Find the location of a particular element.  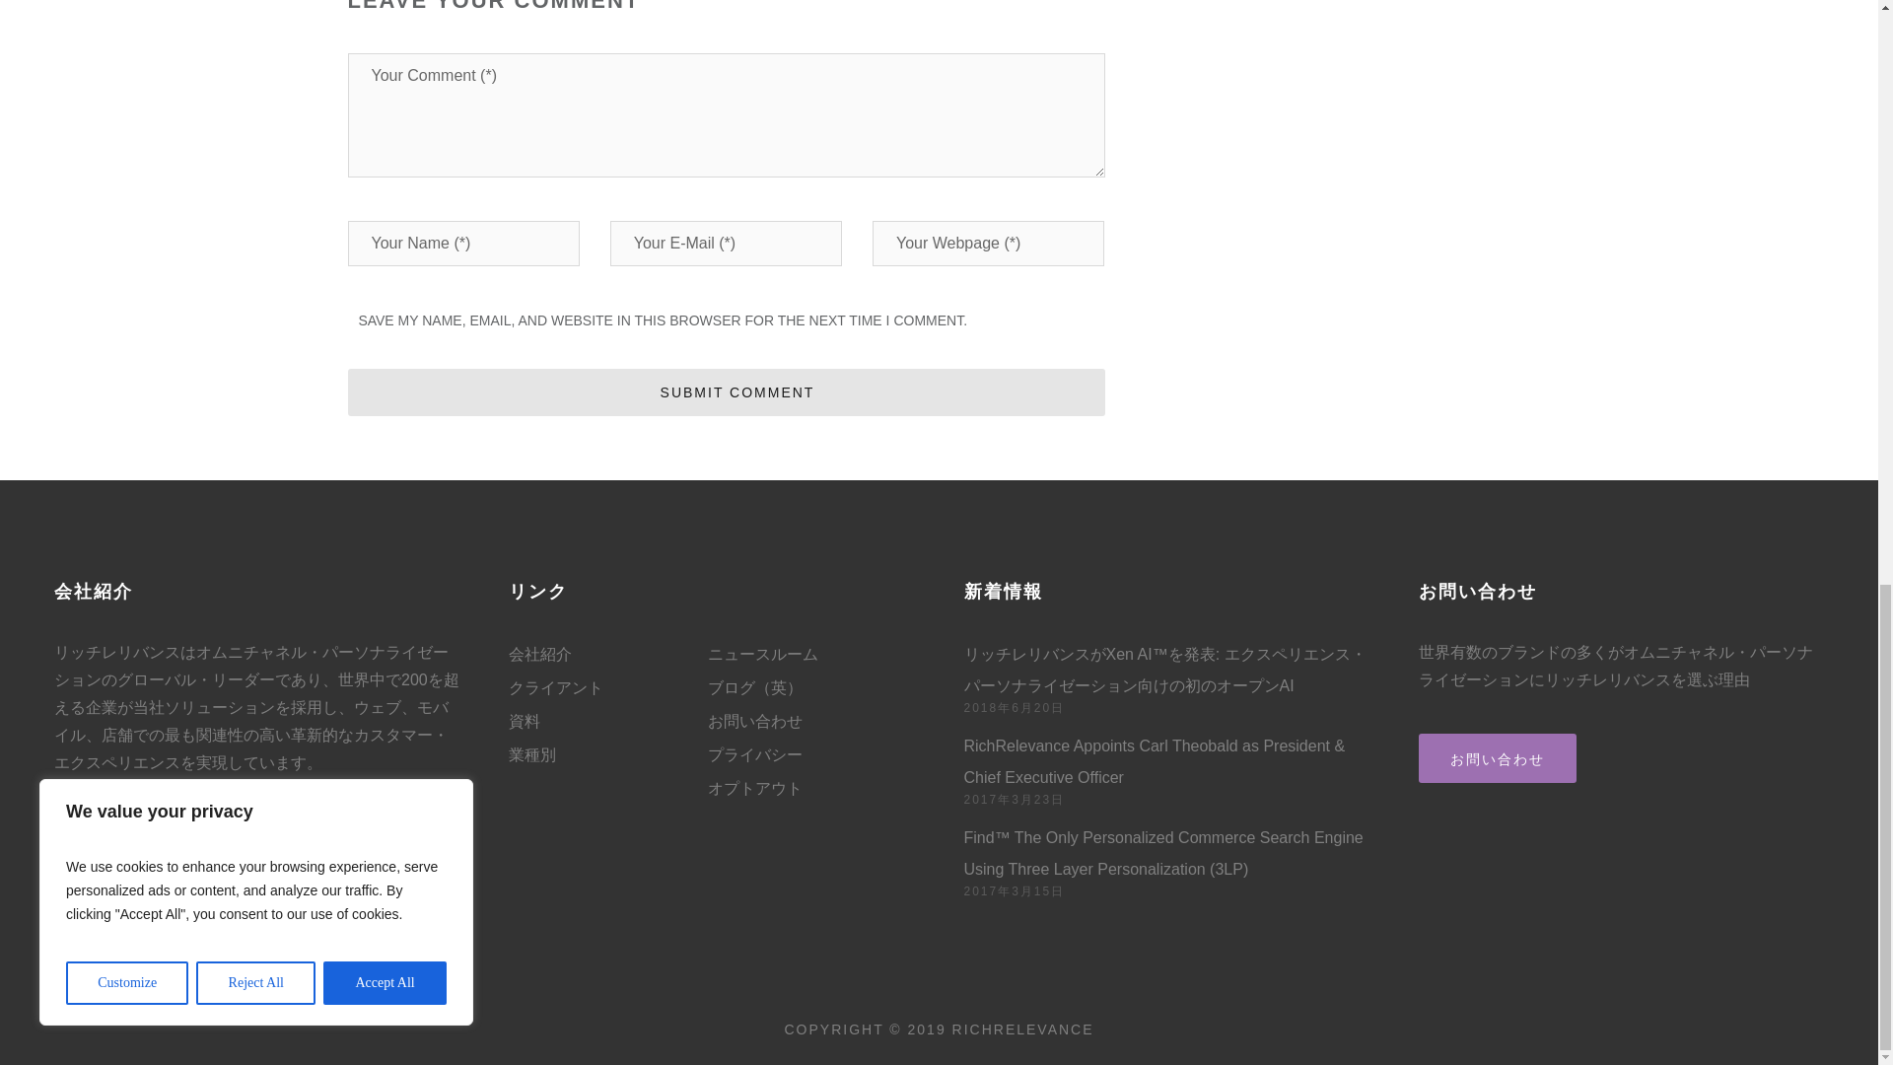

Submit Comment is located at coordinates (725, 392).